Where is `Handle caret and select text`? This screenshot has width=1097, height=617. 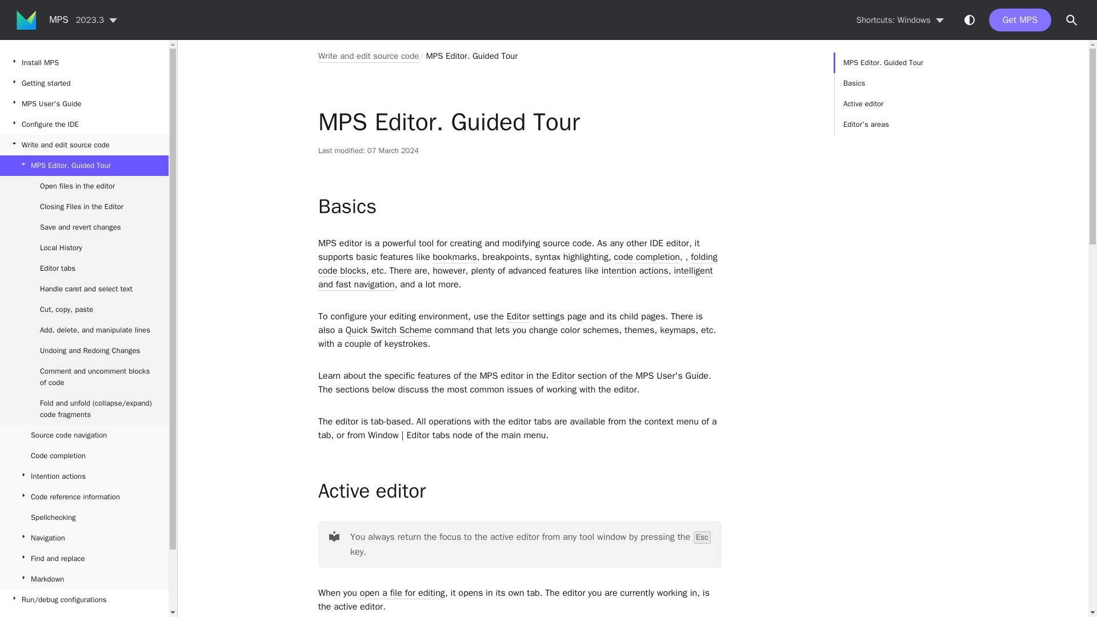 Handle caret and select text is located at coordinates (515, 278).